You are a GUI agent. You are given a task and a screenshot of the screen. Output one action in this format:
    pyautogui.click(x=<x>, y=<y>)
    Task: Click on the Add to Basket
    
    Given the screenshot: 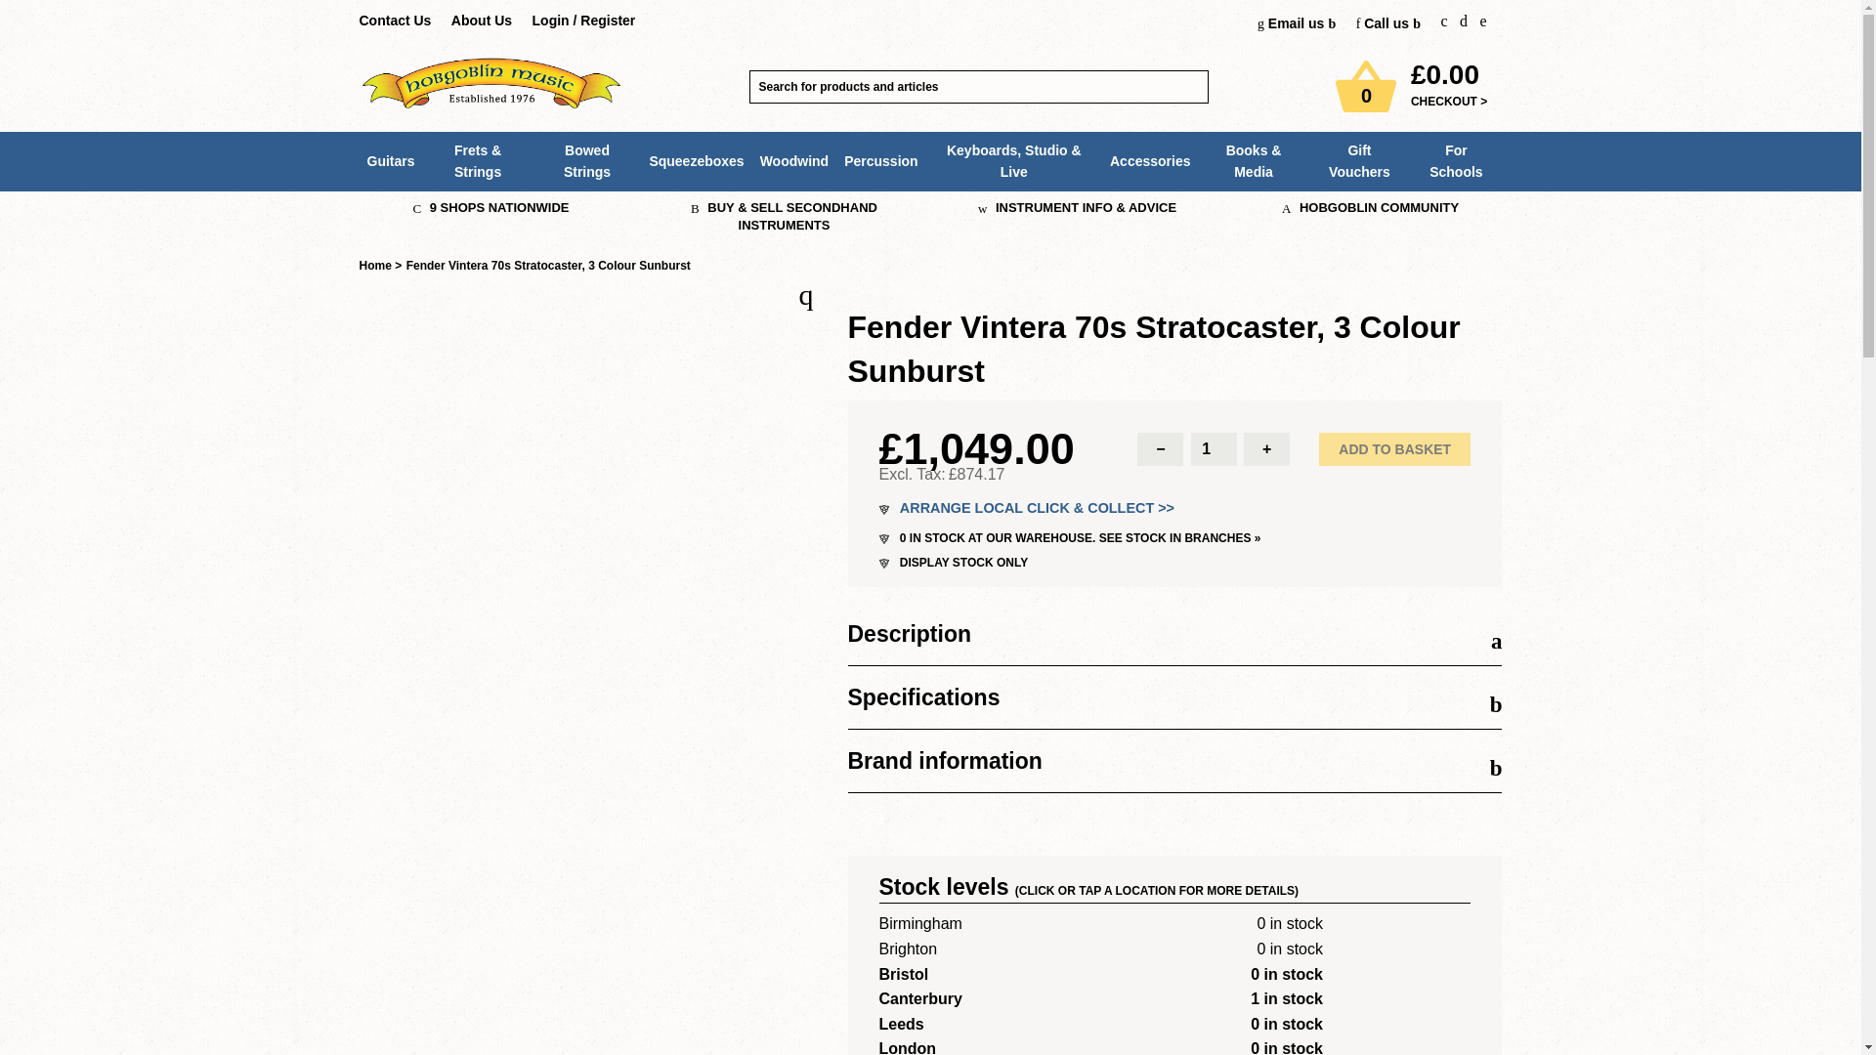 What is the action you would take?
    pyautogui.click(x=1394, y=449)
    